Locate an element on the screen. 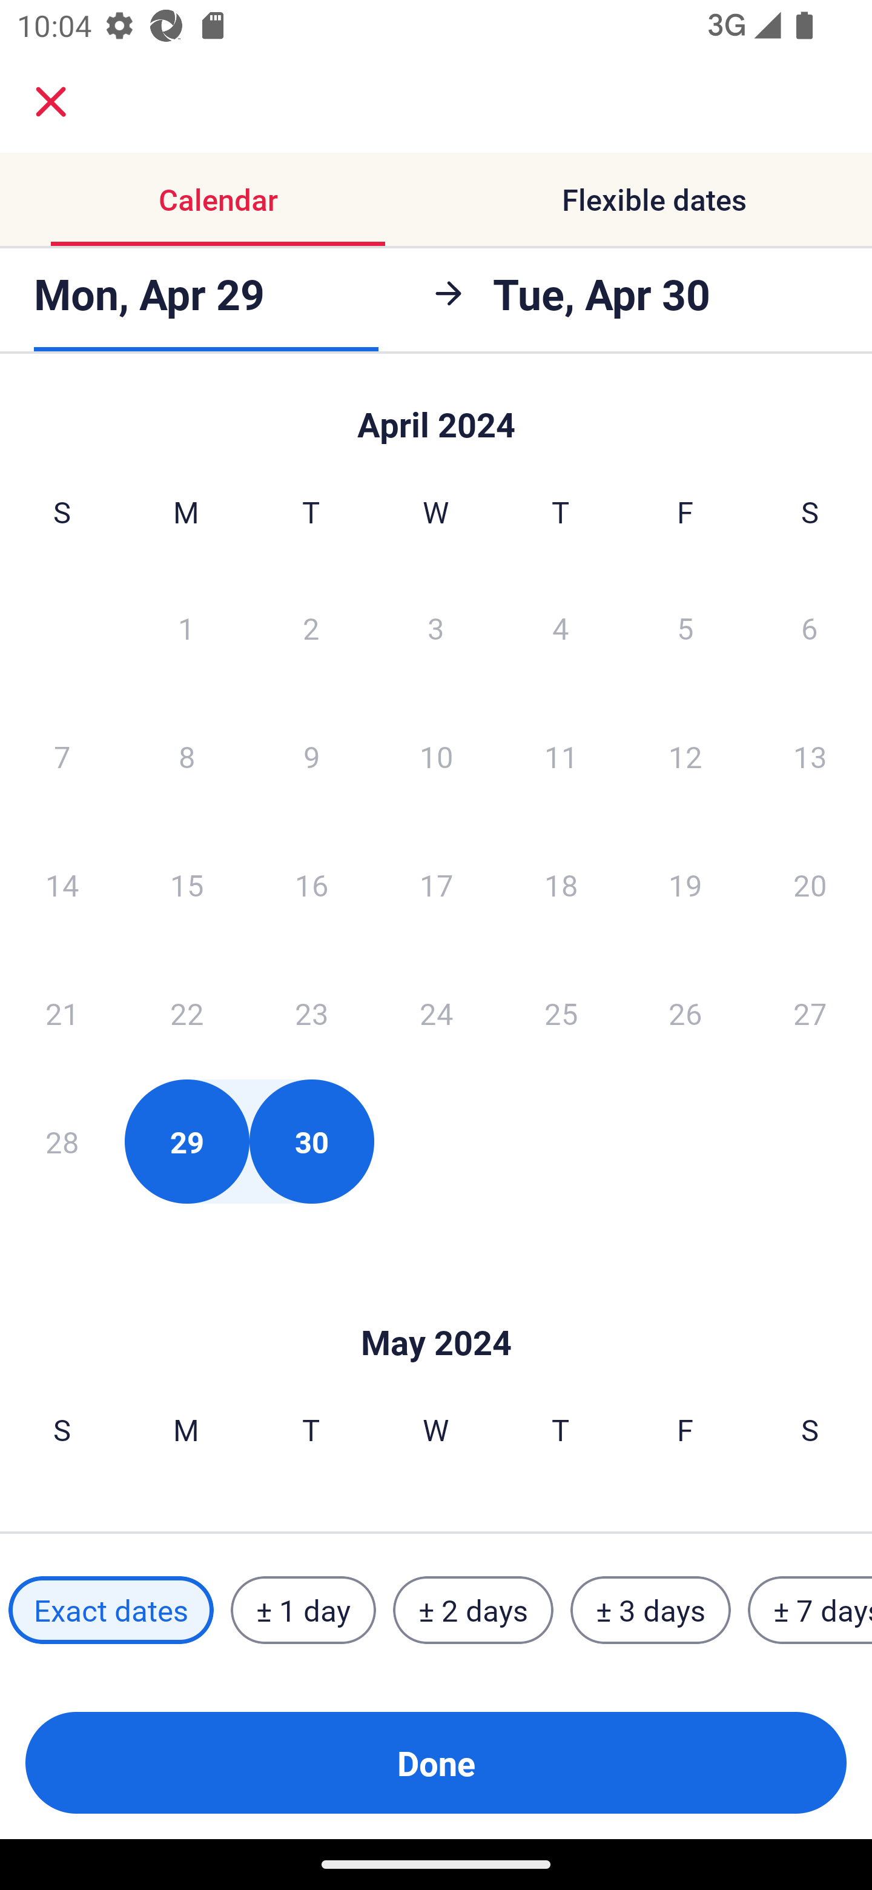 The height and width of the screenshot is (1890, 872). 19 Friday, April 19, 2024 is located at coordinates (685, 884).